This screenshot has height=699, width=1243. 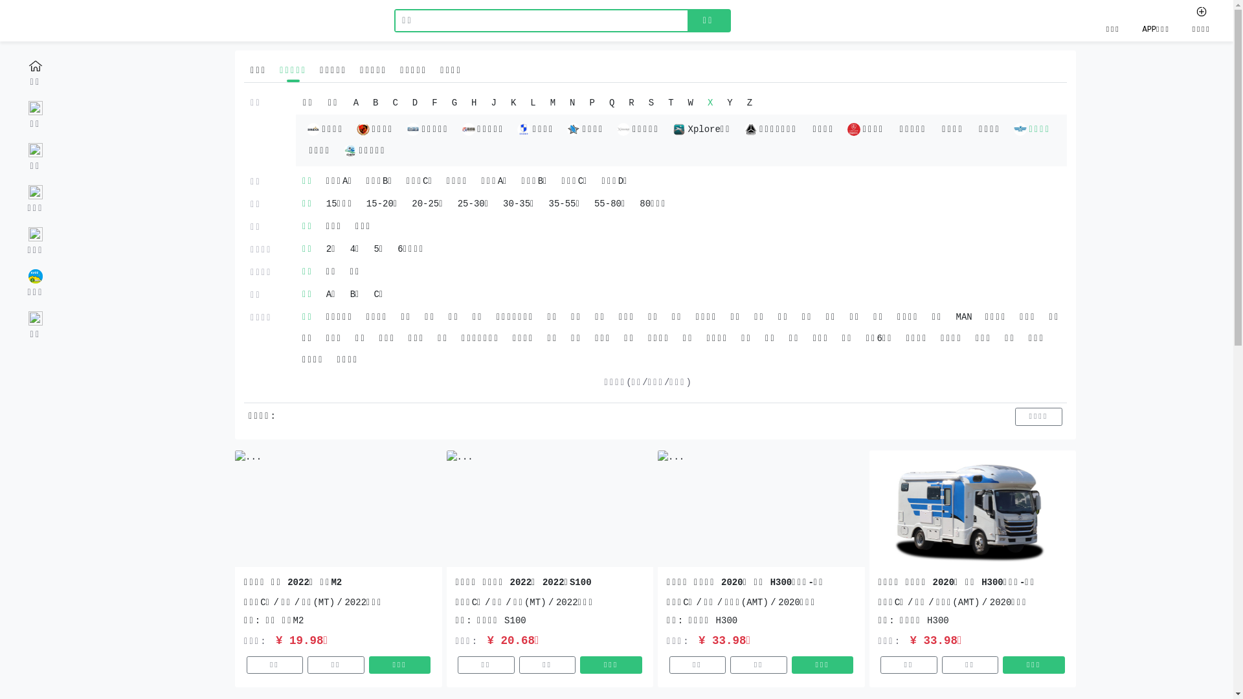 What do you see at coordinates (963, 317) in the screenshot?
I see `MAN` at bounding box center [963, 317].